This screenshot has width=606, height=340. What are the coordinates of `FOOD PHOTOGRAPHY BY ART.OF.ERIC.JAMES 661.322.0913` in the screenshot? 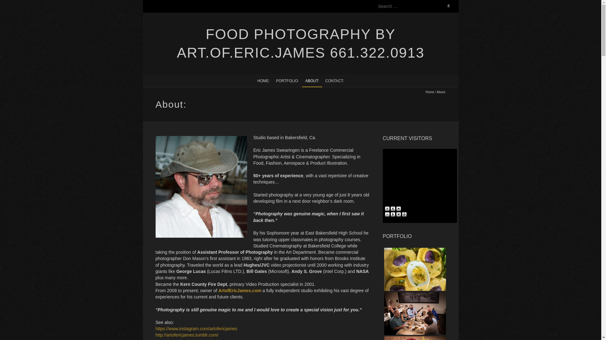 It's located at (300, 43).